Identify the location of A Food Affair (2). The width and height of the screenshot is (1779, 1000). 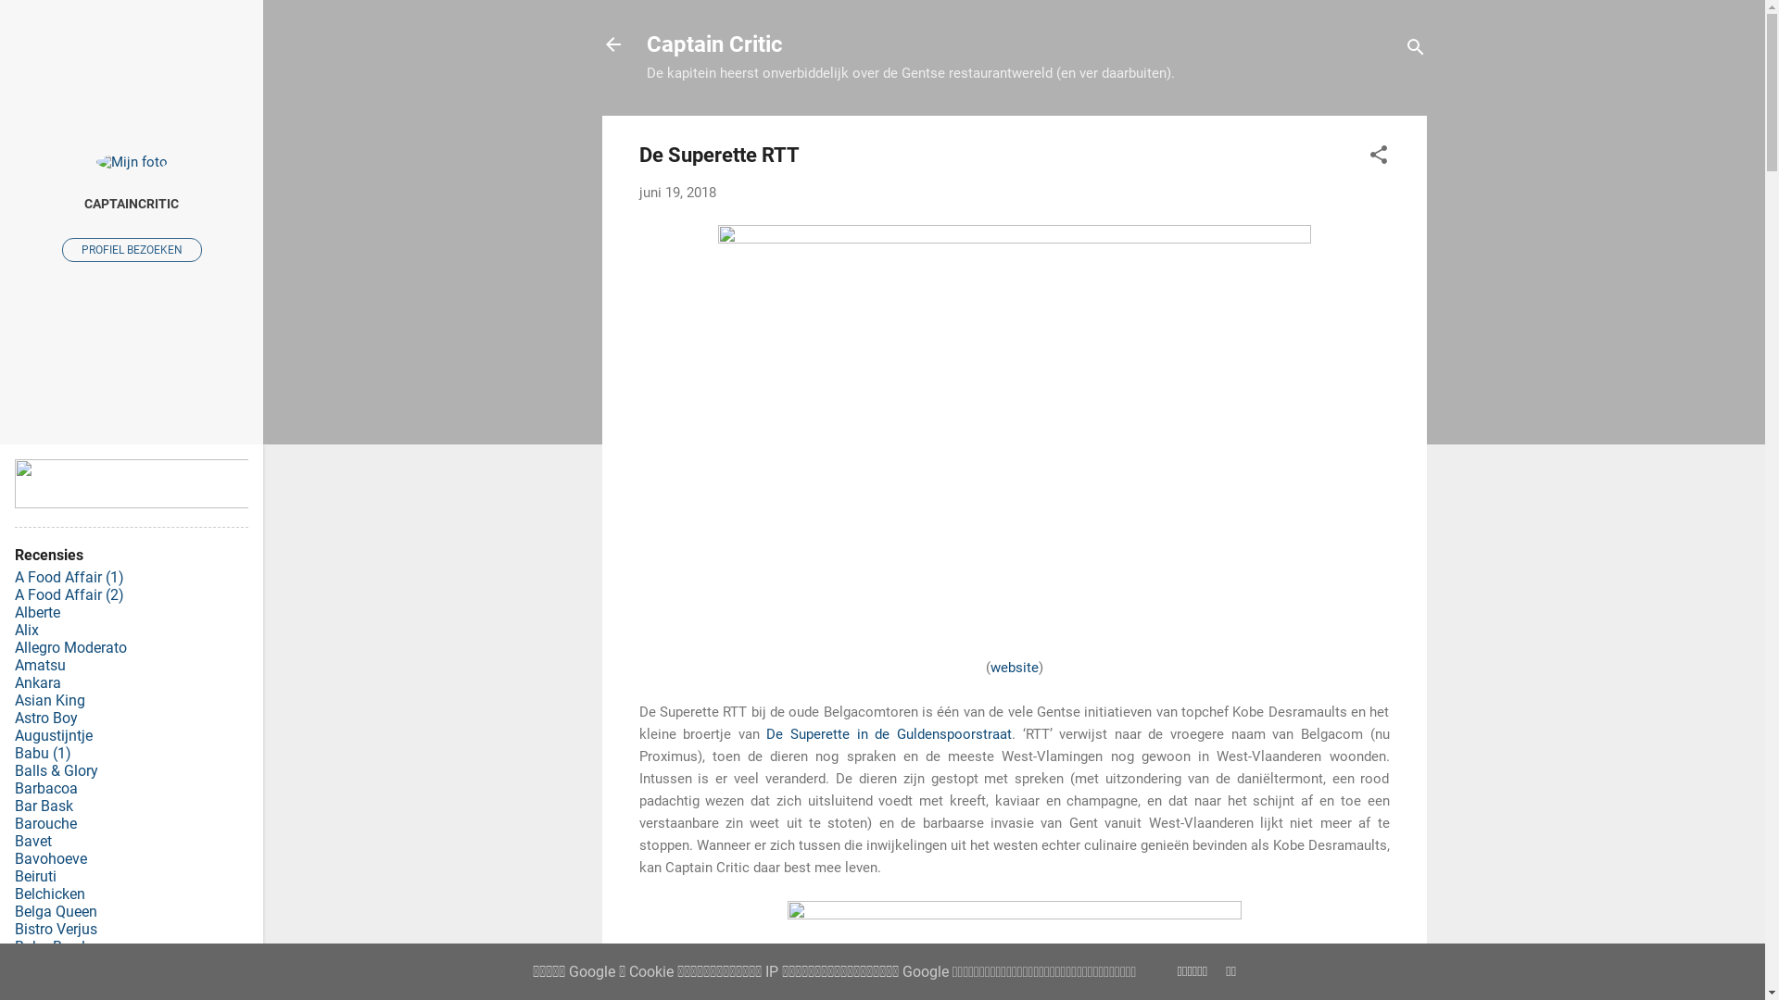
(69, 594).